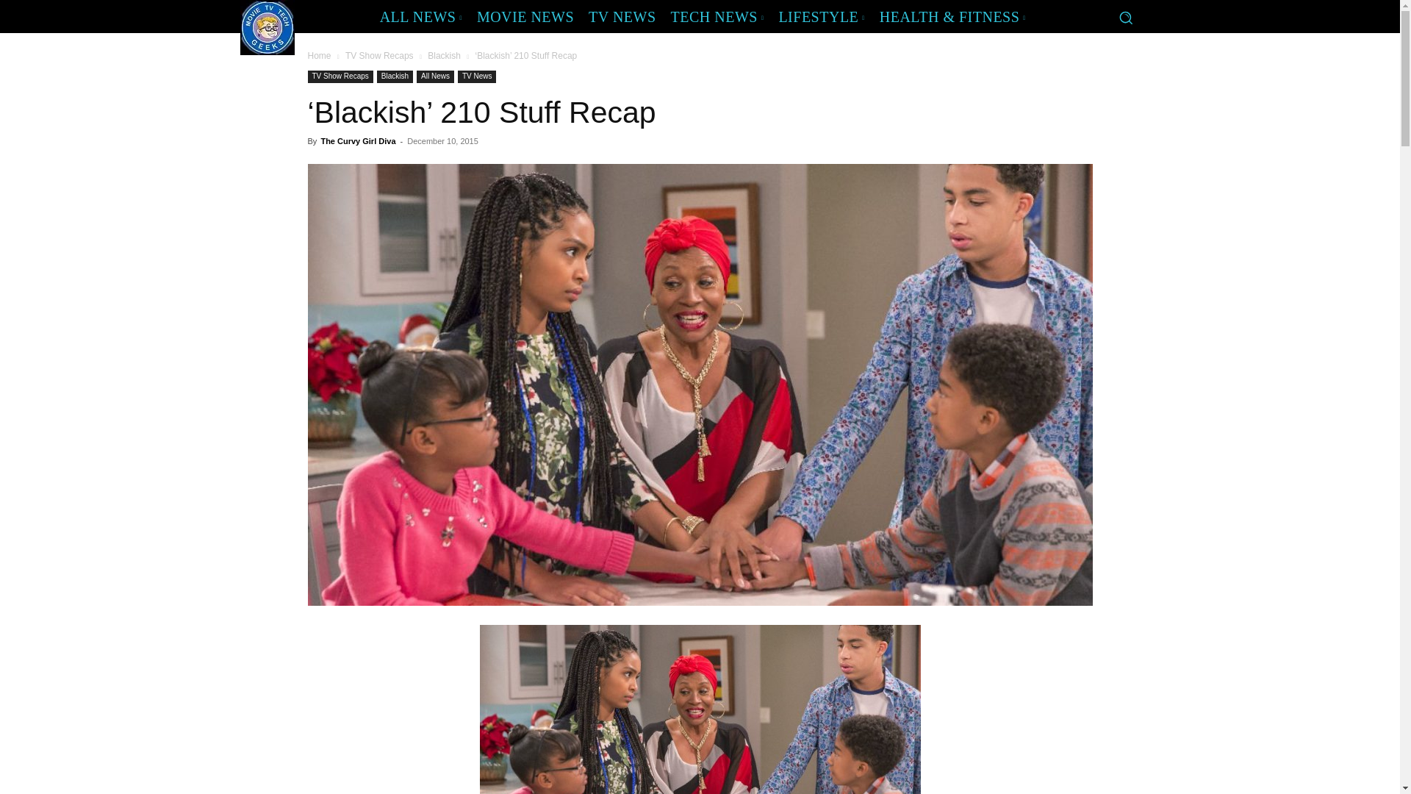 This screenshot has height=794, width=1411. I want to click on ALL NEWS, so click(420, 16).